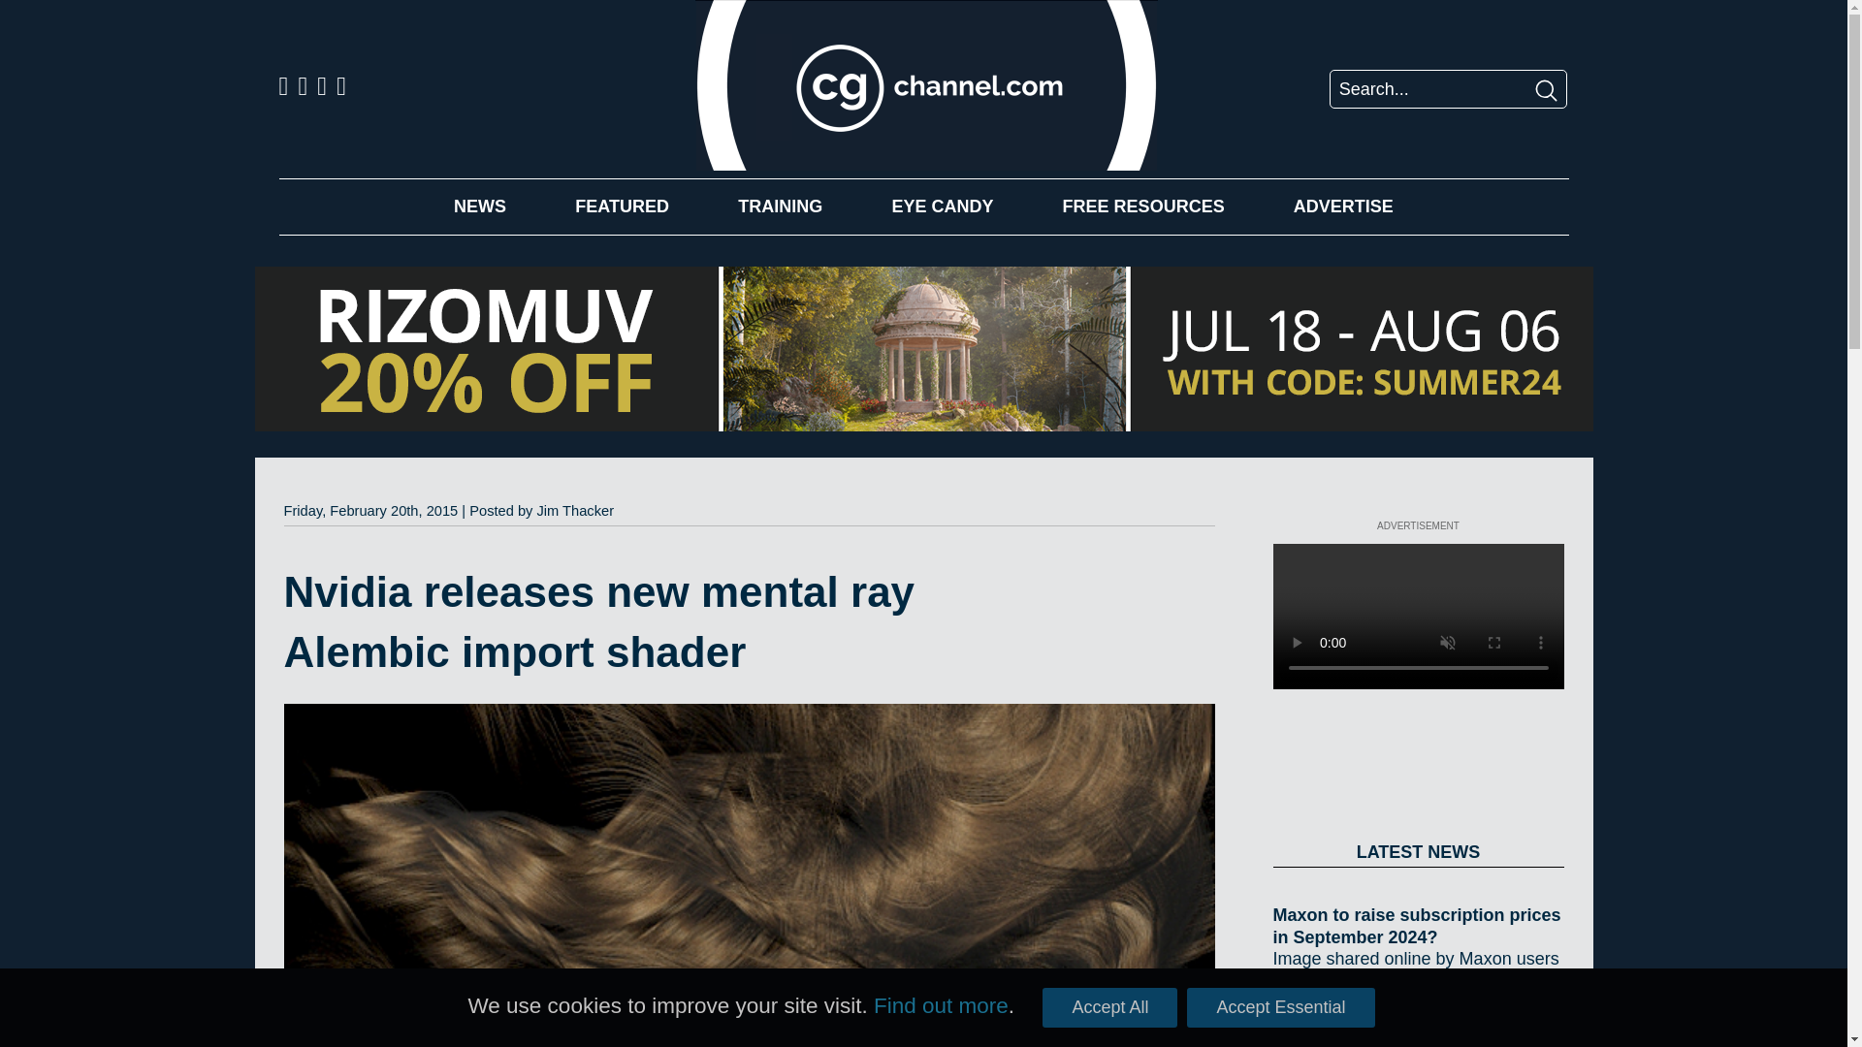  Describe the element at coordinates (942, 206) in the screenshot. I see `EYE CANDY` at that location.